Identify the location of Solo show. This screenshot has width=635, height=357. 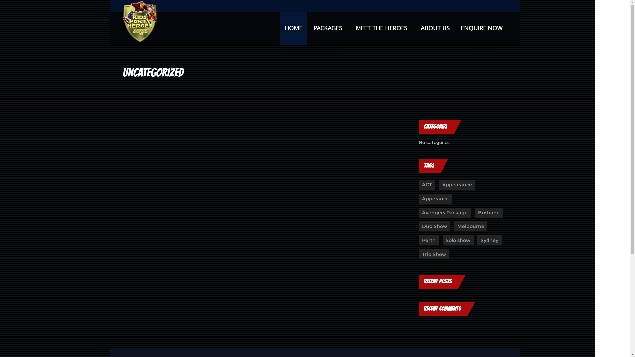
(458, 240).